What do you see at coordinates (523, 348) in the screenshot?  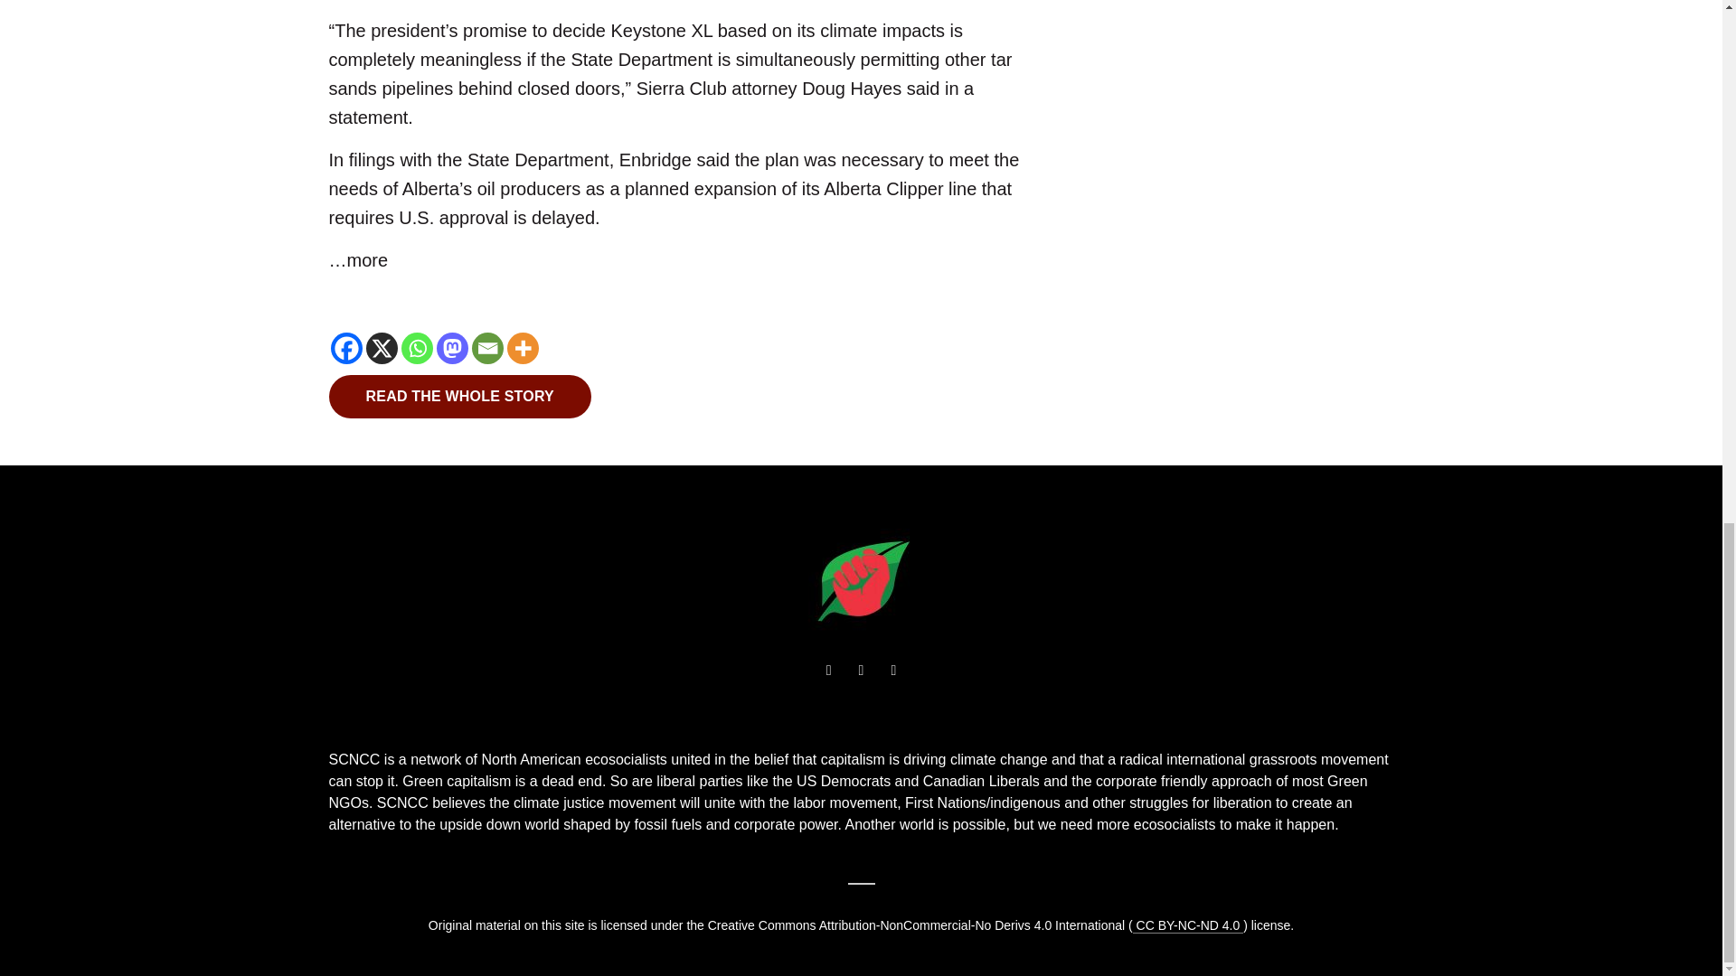 I see `More` at bounding box center [523, 348].